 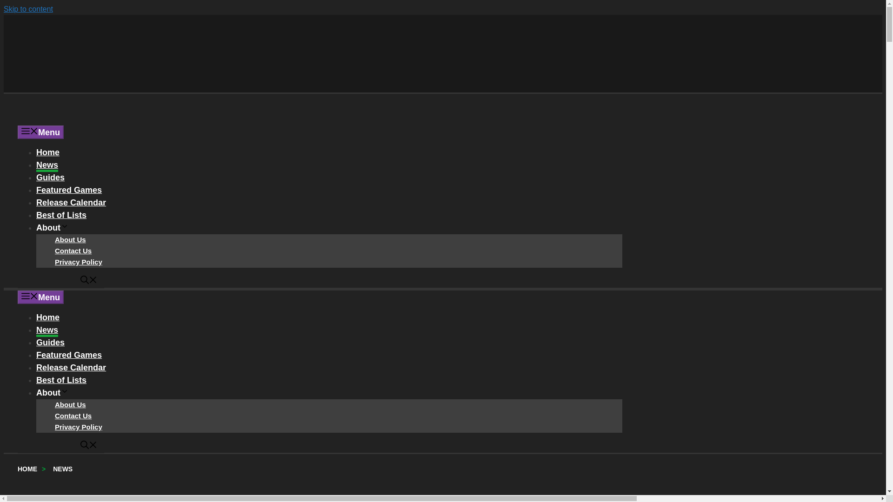 What do you see at coordinates (28, 9) in the screenshot?
I see `Skip to content` at bounding box center [28, 9].